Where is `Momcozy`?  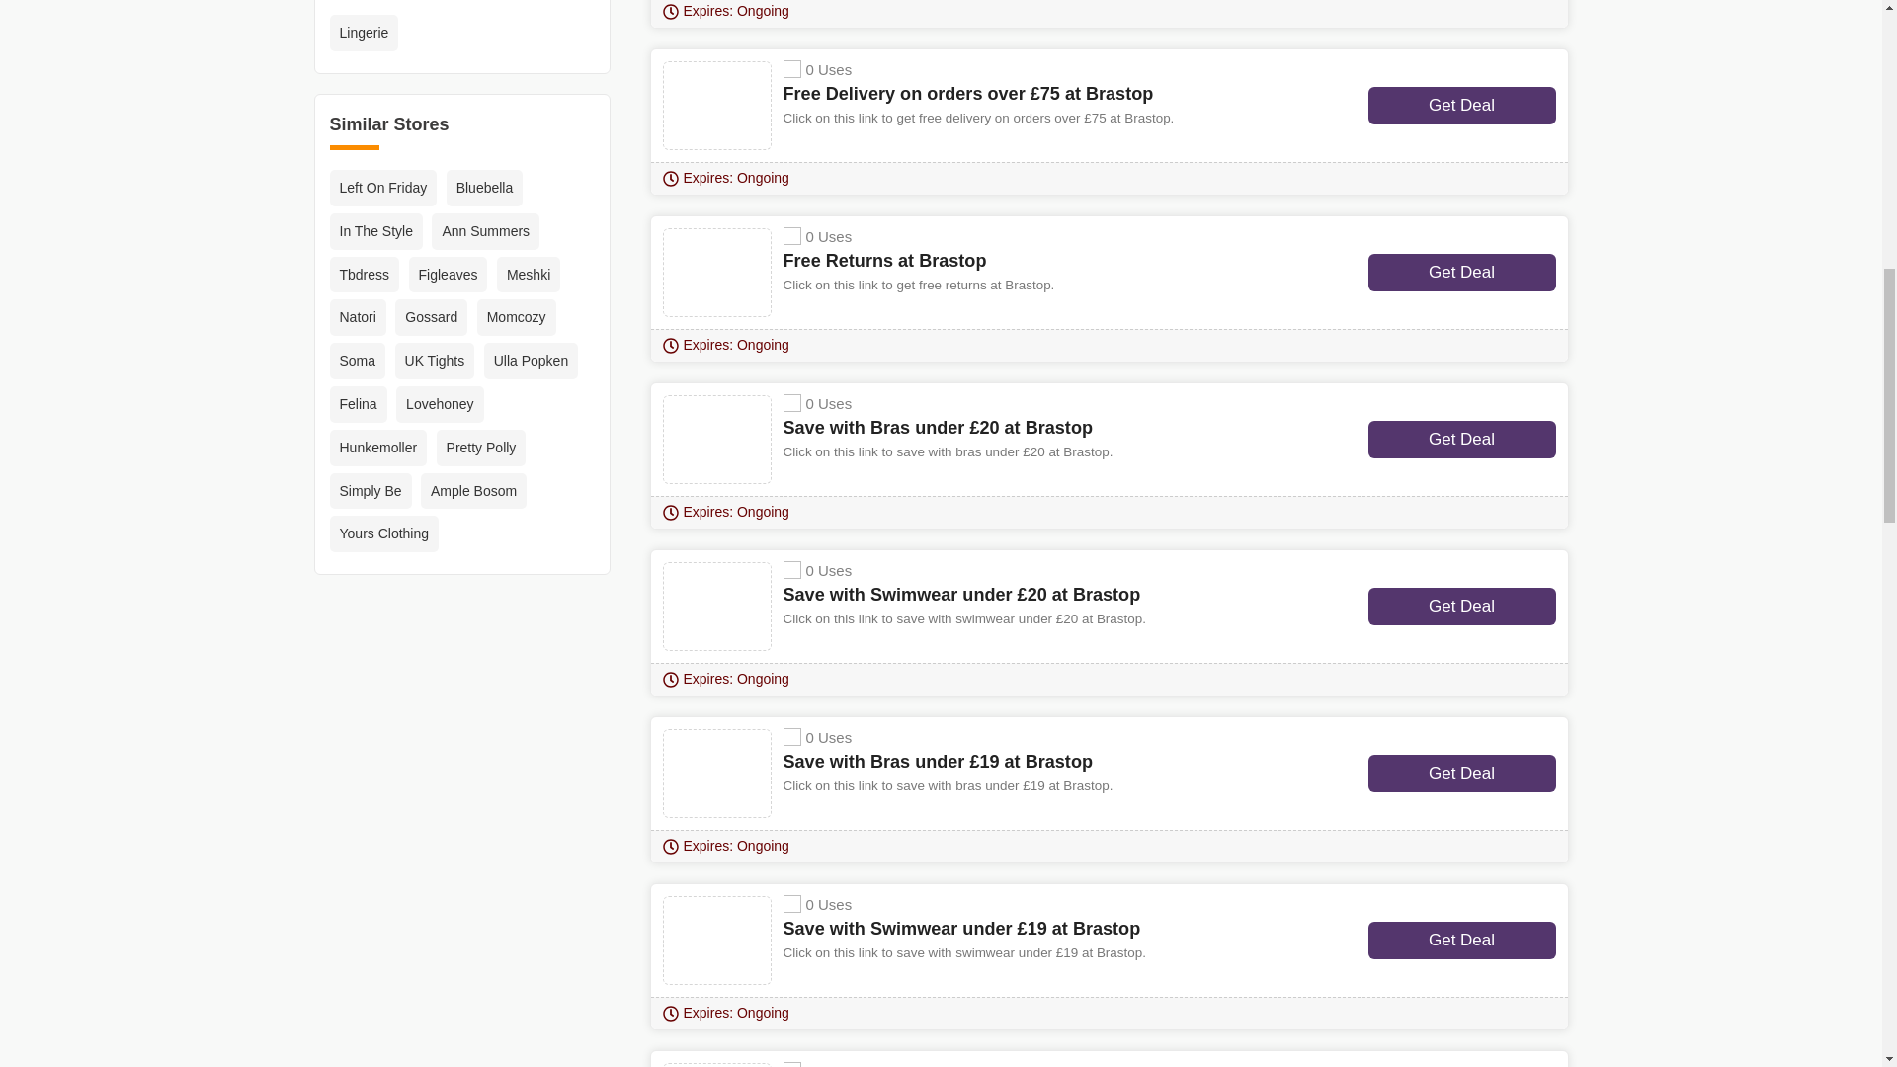 Momcozy is located at coordinates (516, 318).